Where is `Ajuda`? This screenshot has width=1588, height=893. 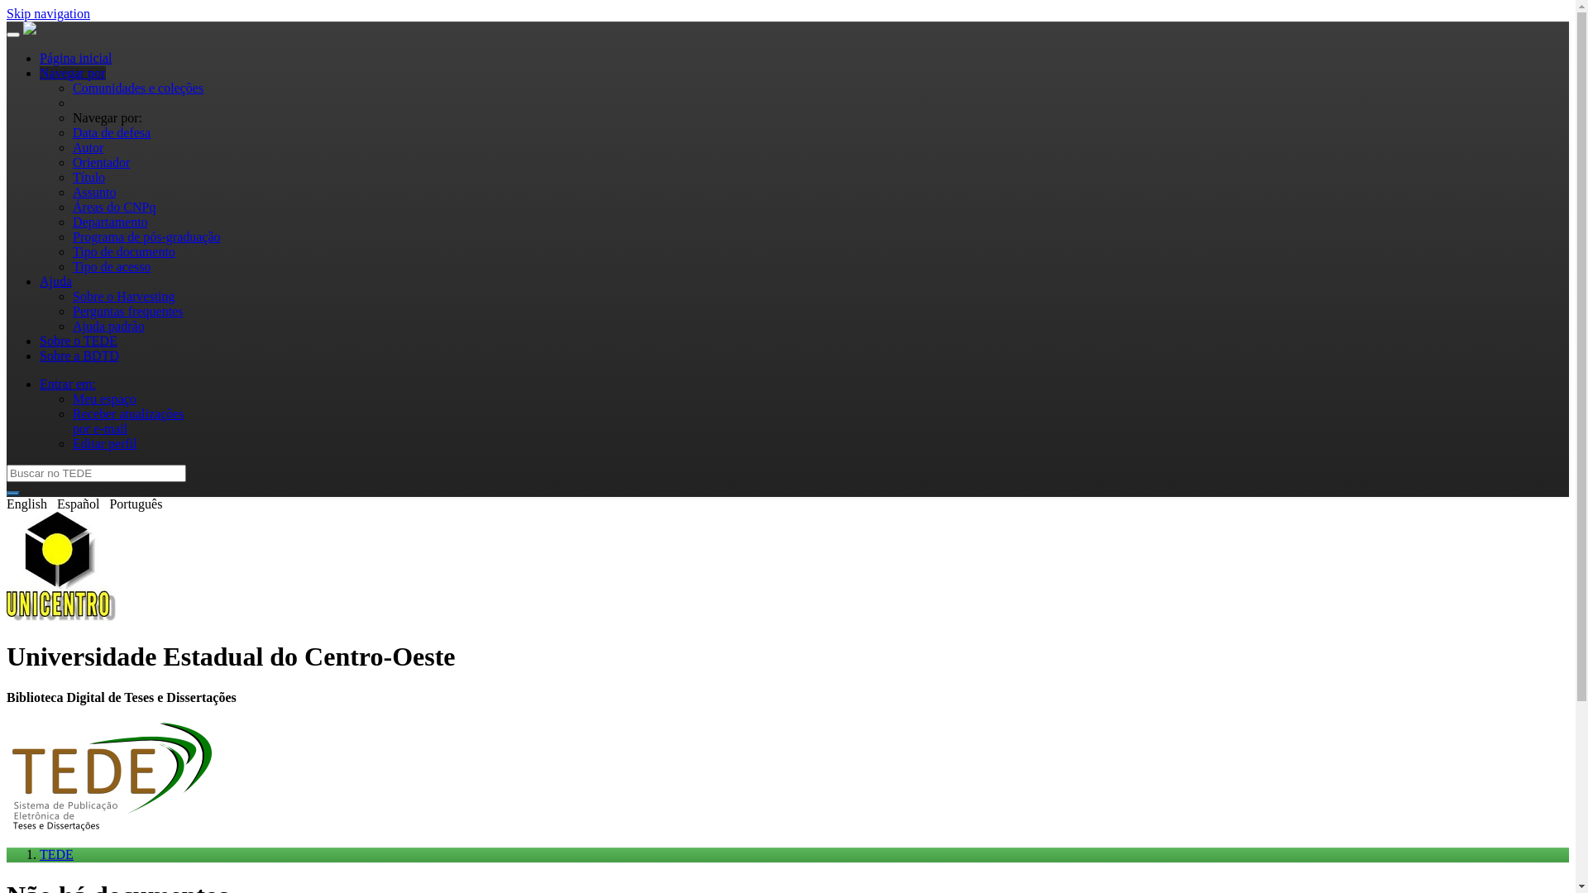
Ajuda is located at coordinates (56, 281).